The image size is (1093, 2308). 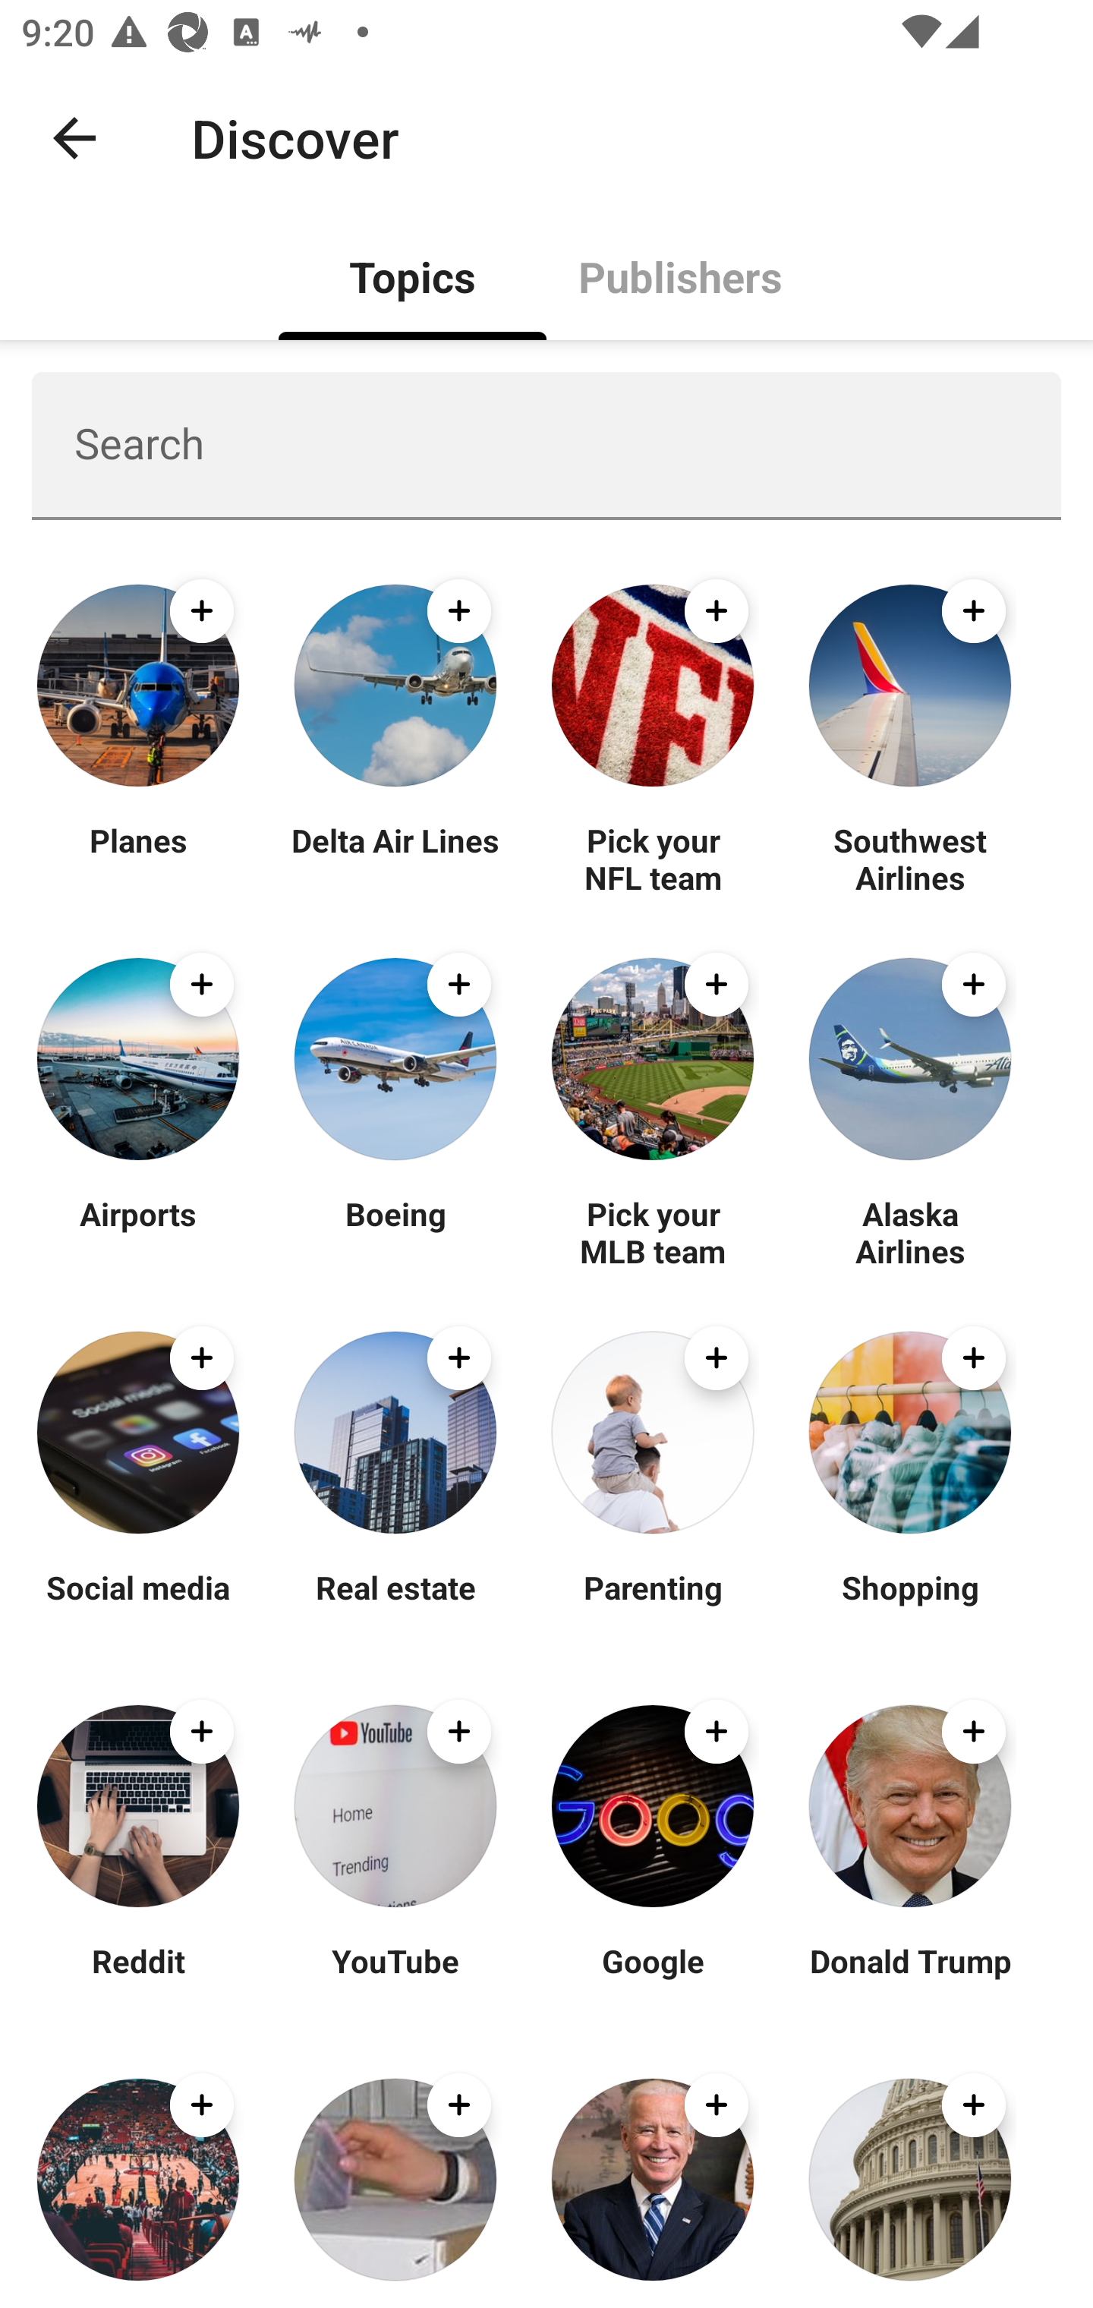 I want to click on Search, so click(x=546, y=445).